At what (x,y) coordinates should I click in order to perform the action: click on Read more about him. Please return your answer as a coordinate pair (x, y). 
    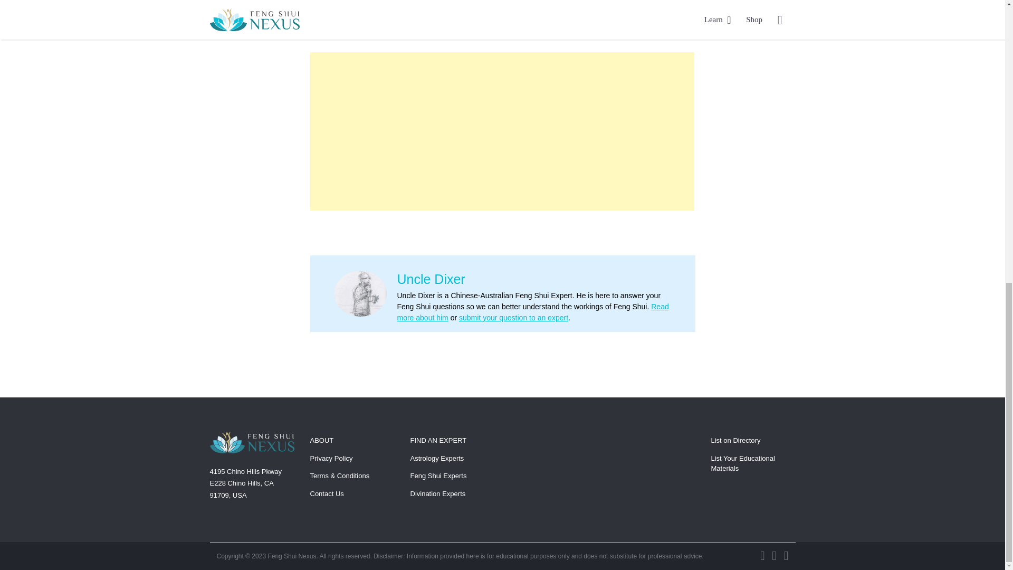
    Looking at the image, I should click on (533, 312).